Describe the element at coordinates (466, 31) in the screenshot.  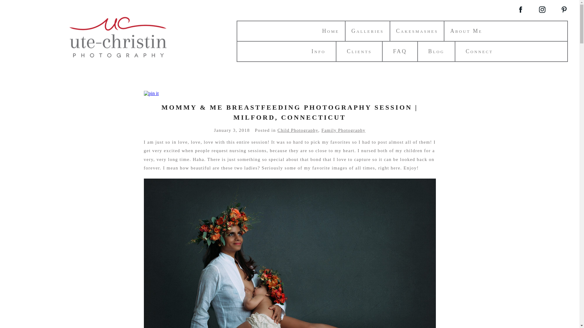
I see `About Me` at that location.